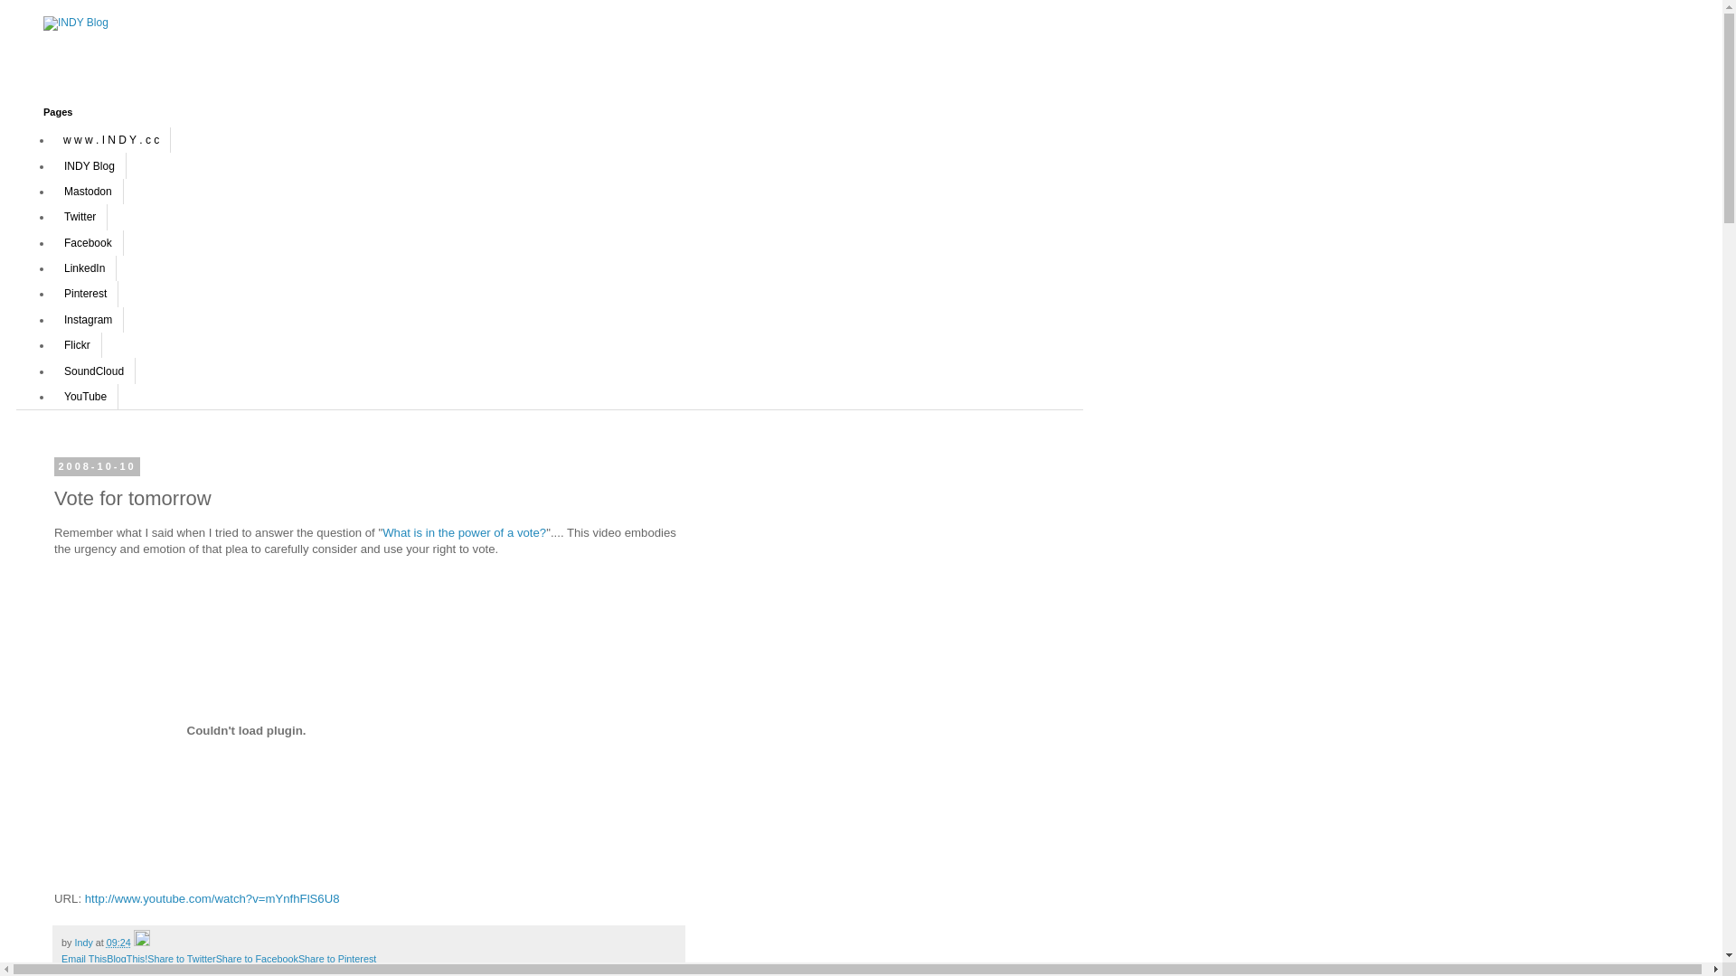  What do you see at coordinates (94, 371) in the screenshot?
I see `SoundCloud` at bounding box center [94, 371].